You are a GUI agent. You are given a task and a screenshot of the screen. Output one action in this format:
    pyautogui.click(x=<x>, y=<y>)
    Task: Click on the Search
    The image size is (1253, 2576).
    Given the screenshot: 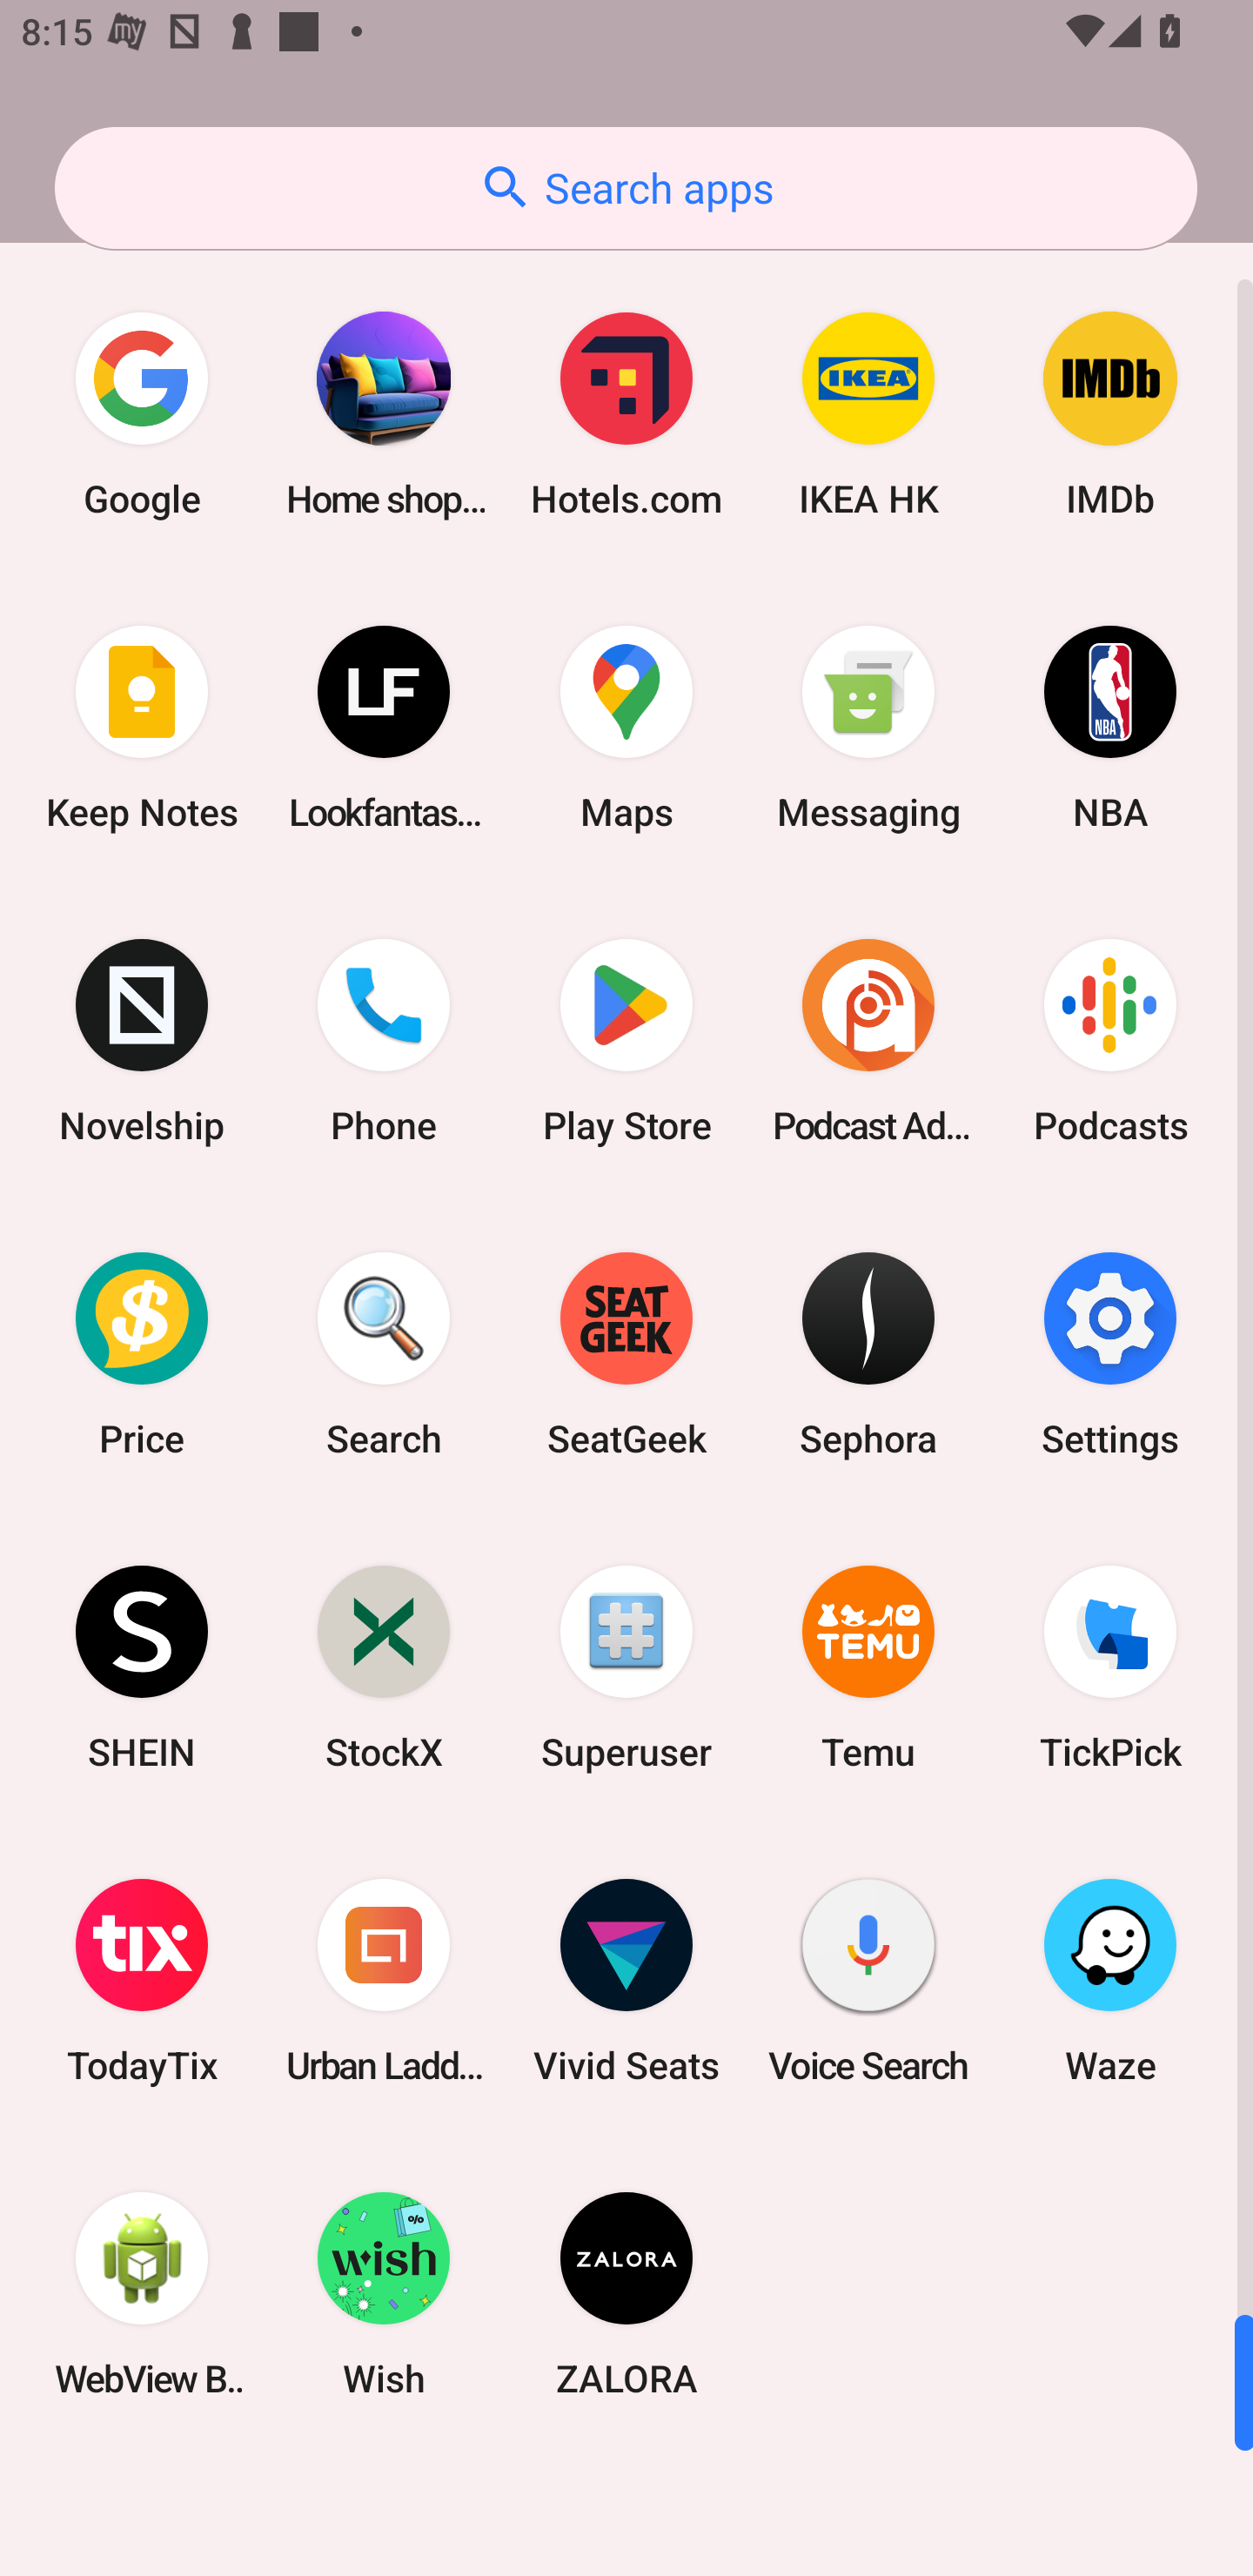 What is the action you would take?
    pyautogui.click(x=384, y=1353)
    